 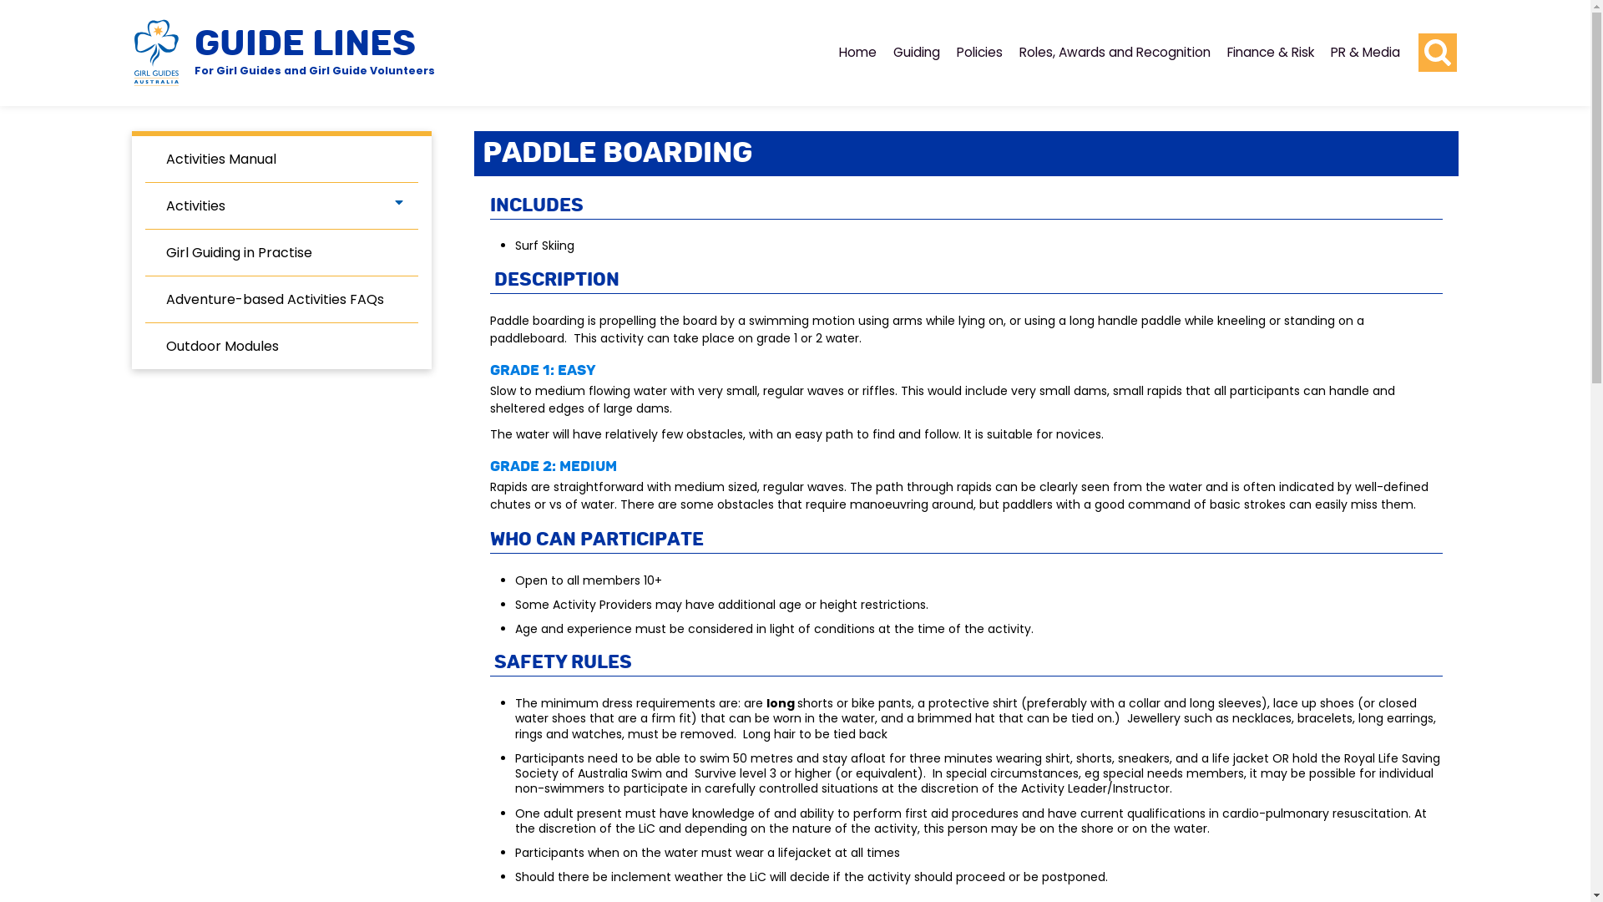 What do you see at coordinates (282, 160) in the screenshot?
I see `Activities Manual` at bounding box center [282, 160].